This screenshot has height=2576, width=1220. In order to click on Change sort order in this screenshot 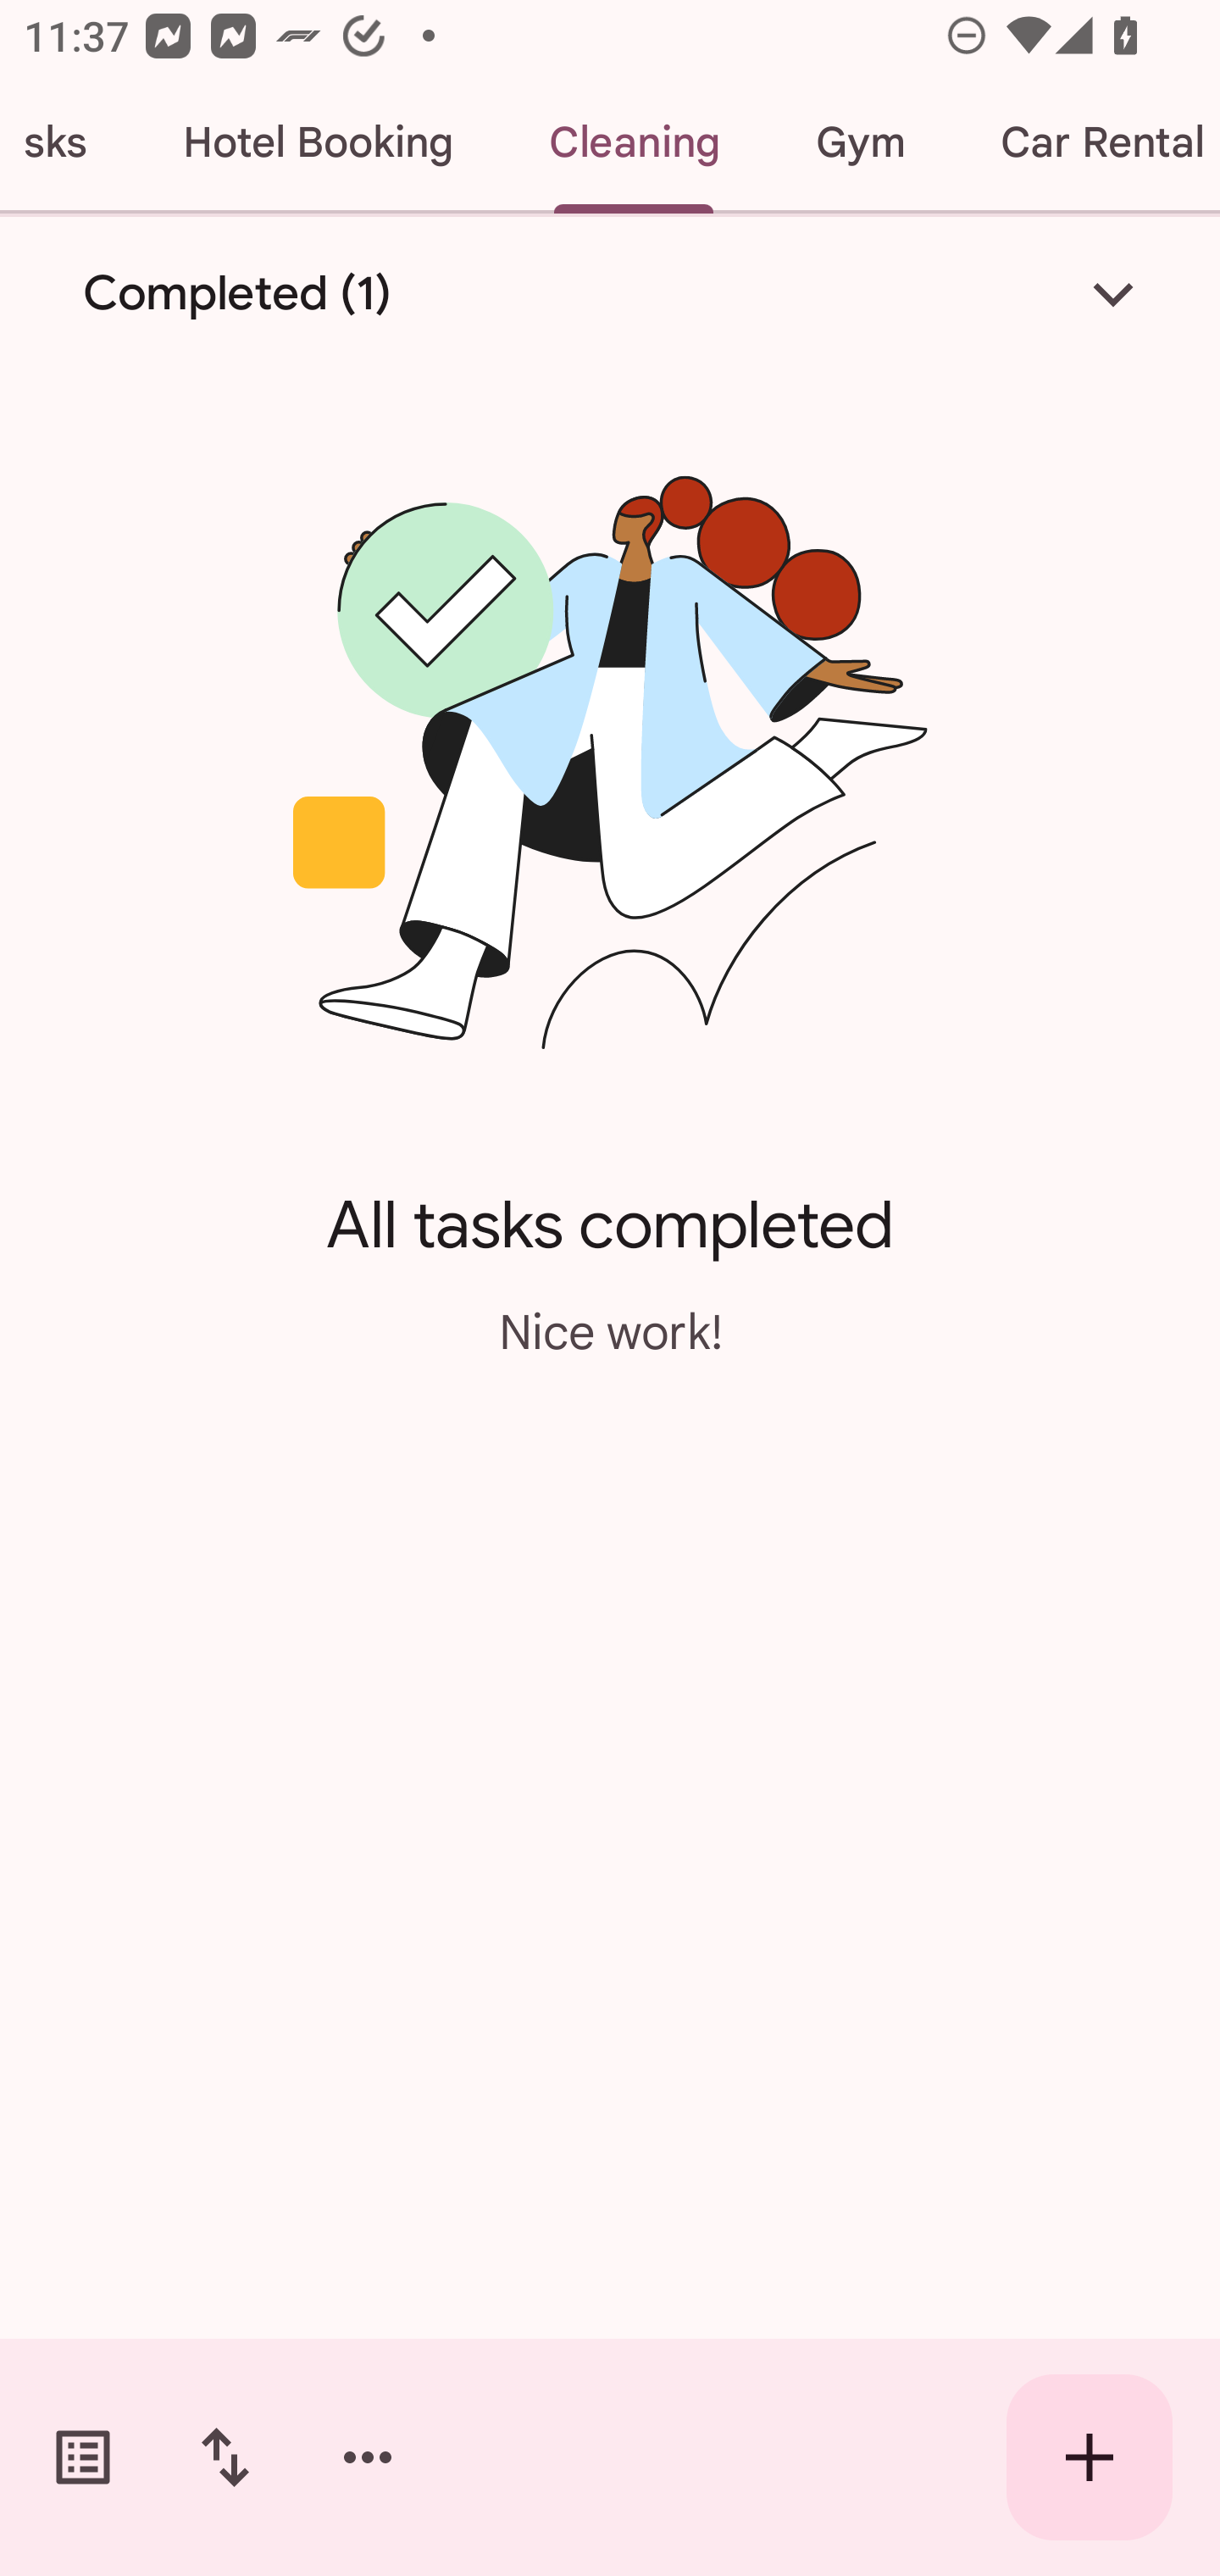, I will do `click(225, 2457)`.